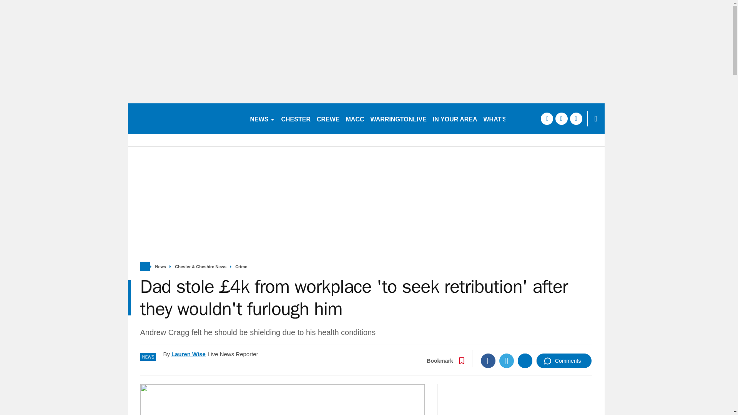 This screenshot has height=415, width=738. I want to click on WHAT'S ON, so click(504, 118).